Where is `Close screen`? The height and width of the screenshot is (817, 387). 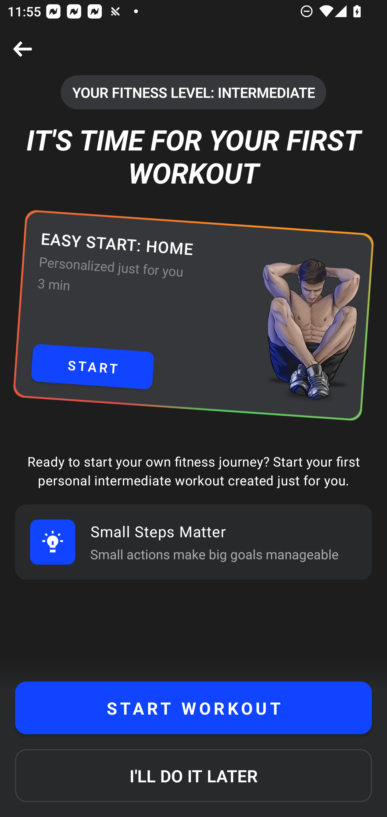
Close screen is located at coordinates (23, 49).